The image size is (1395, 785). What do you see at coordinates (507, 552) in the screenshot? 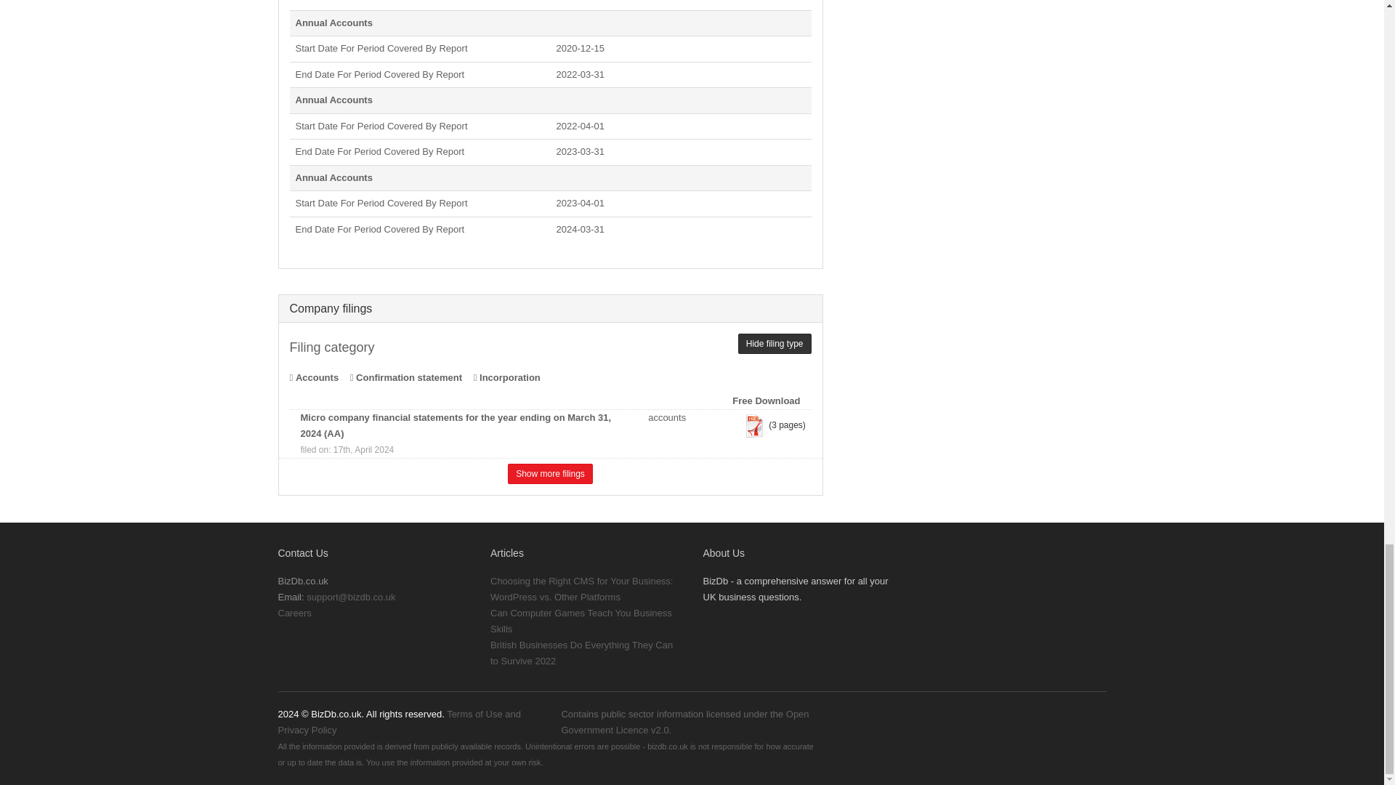
I see `Articles` at bounding box center [507, 552].